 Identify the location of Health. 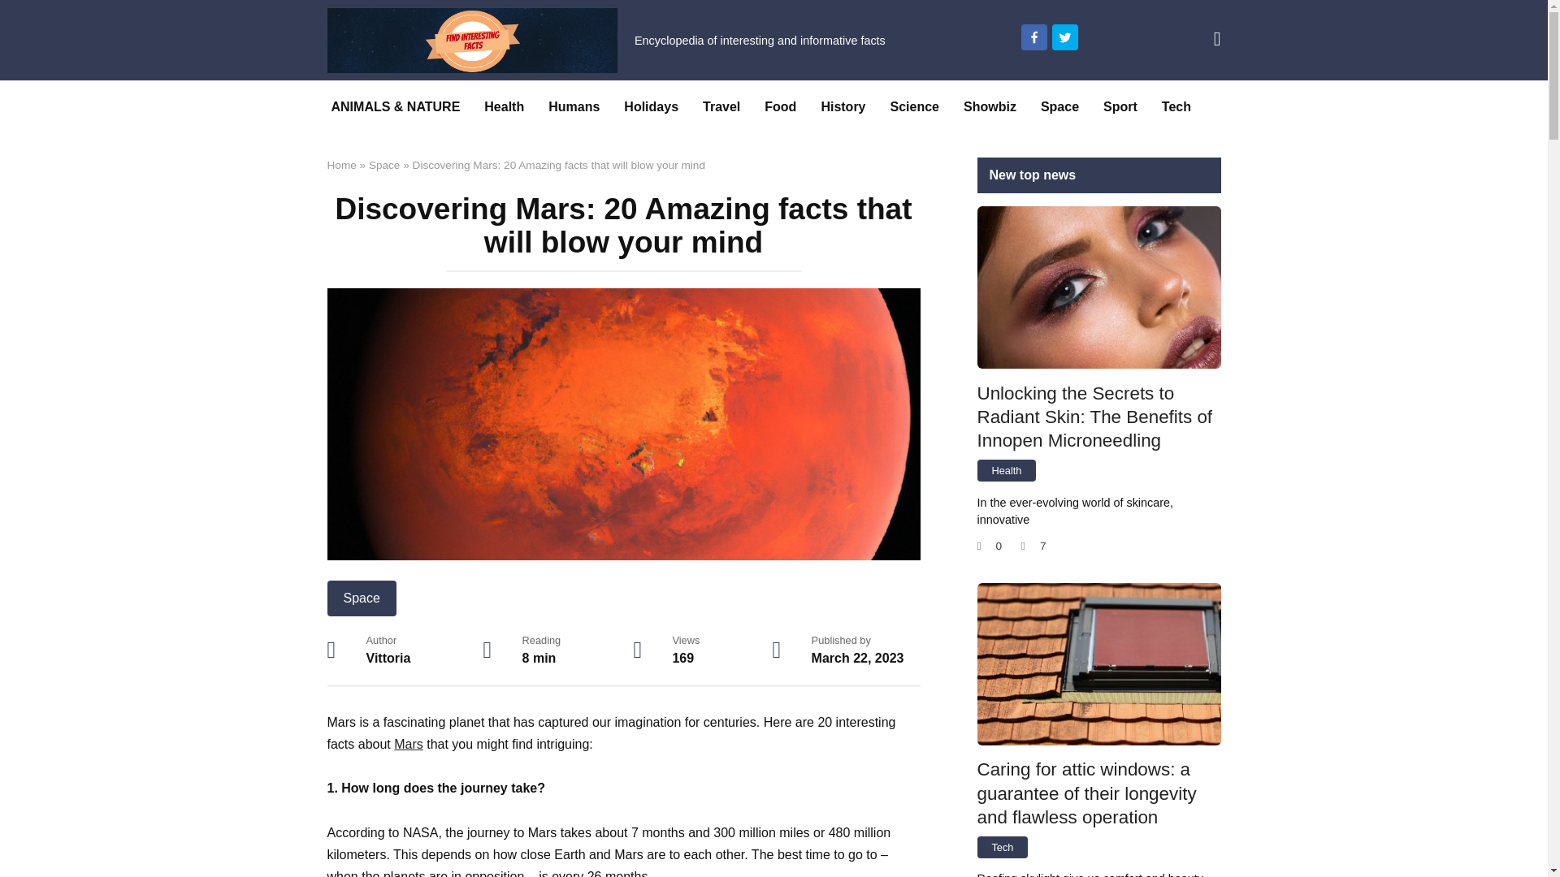
(504, 107).